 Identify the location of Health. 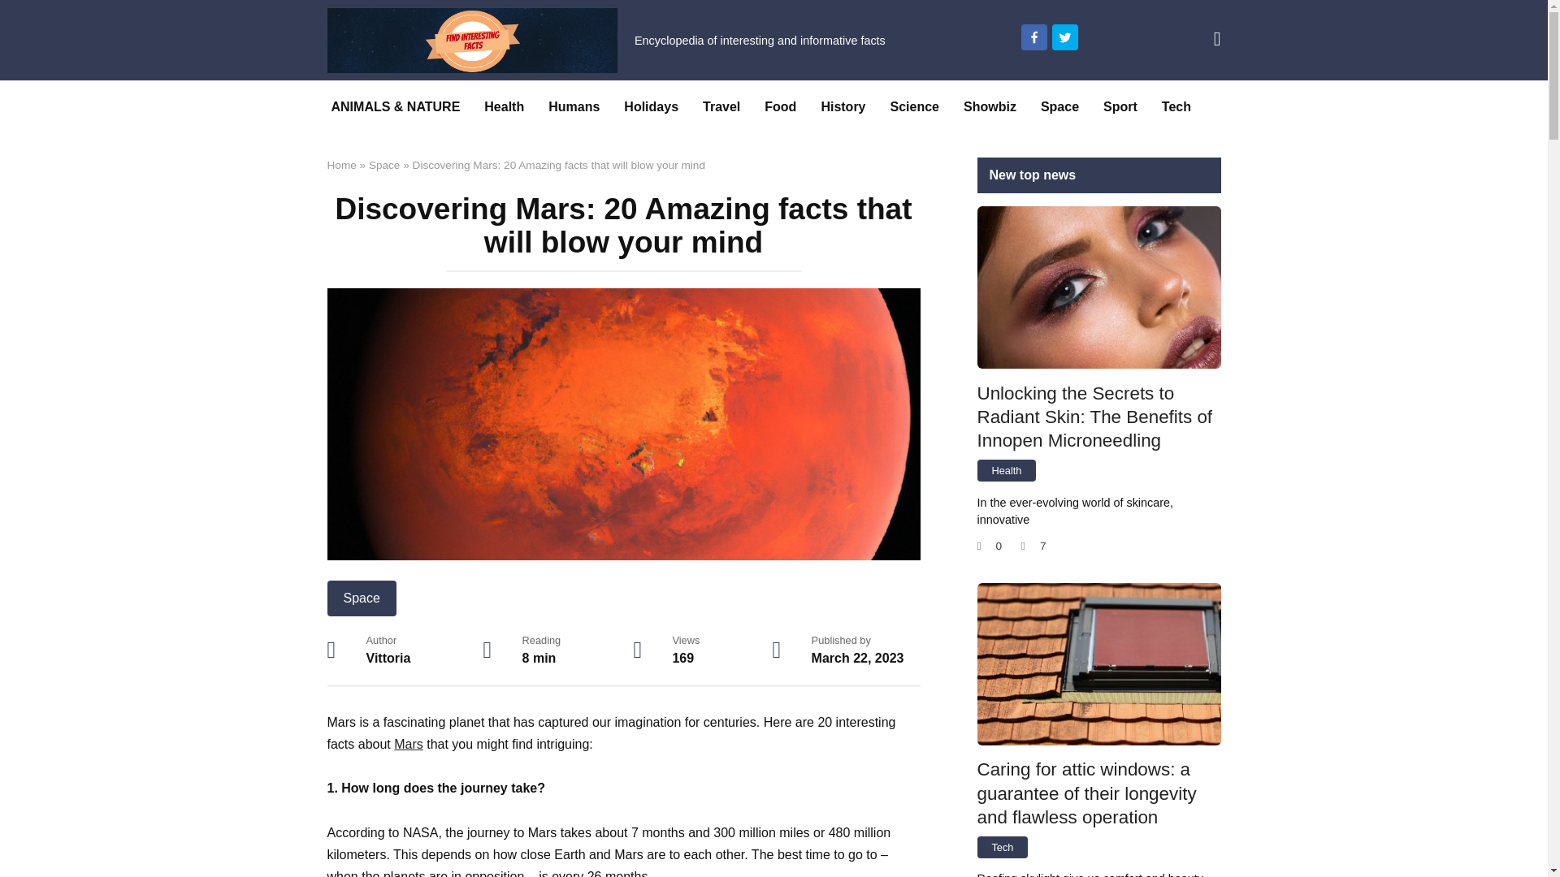
(504, 107).